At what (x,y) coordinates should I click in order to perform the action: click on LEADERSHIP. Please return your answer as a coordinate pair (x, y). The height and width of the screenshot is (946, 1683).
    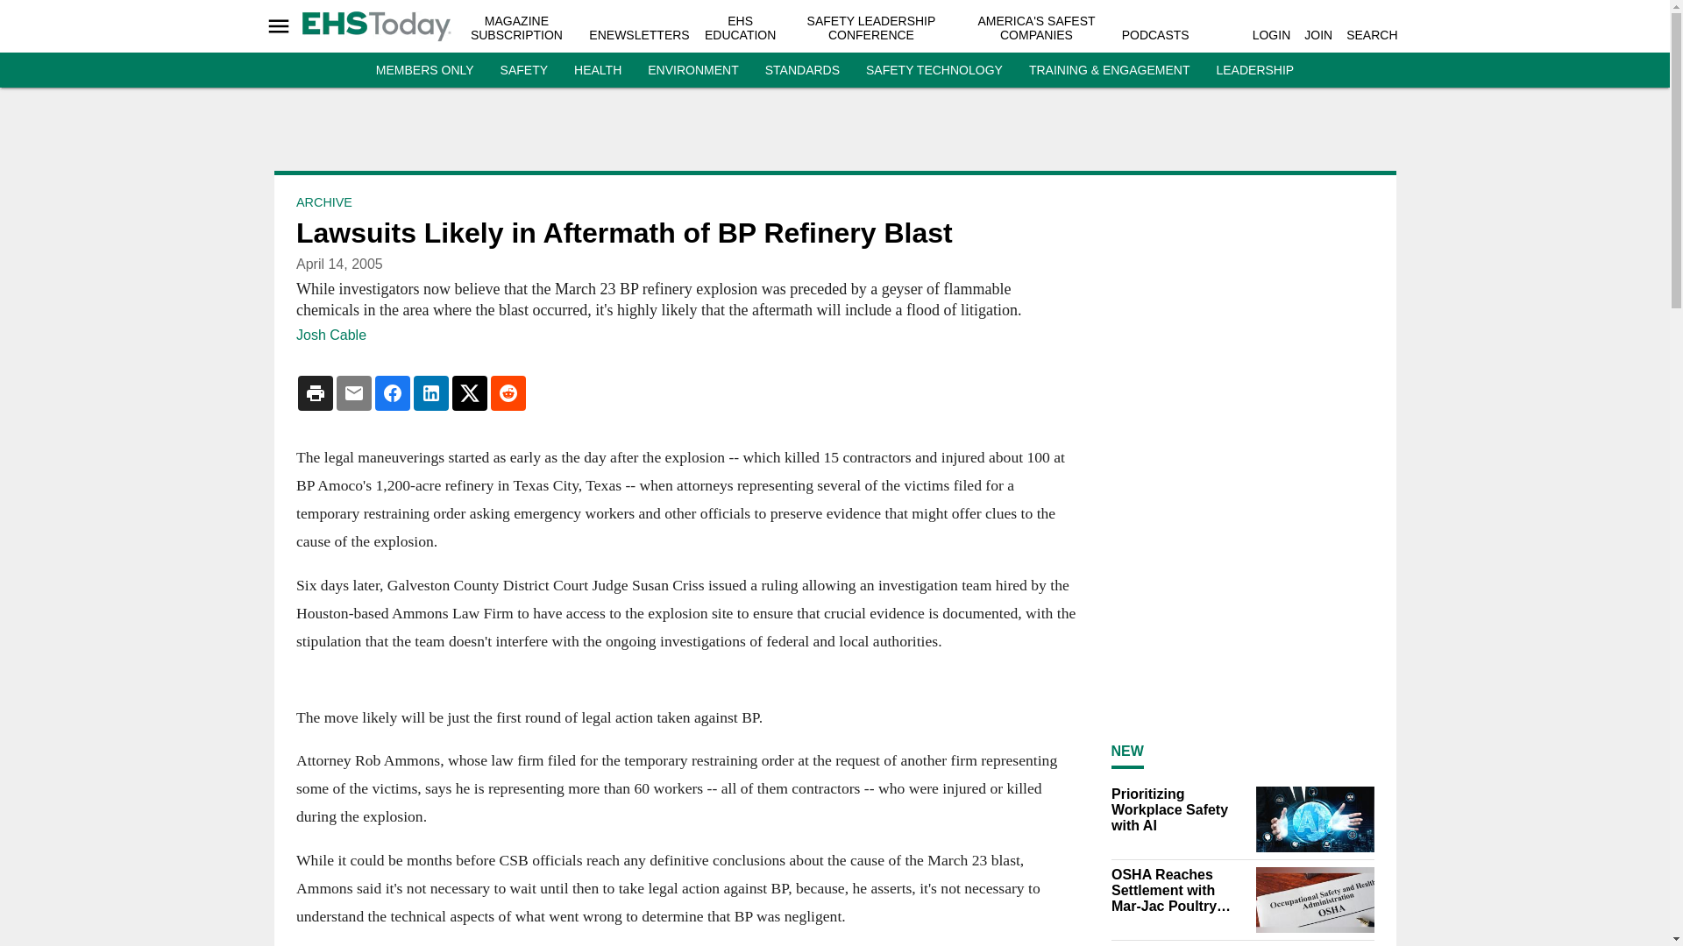
    Looking at the image, I should click on (1254, 70).